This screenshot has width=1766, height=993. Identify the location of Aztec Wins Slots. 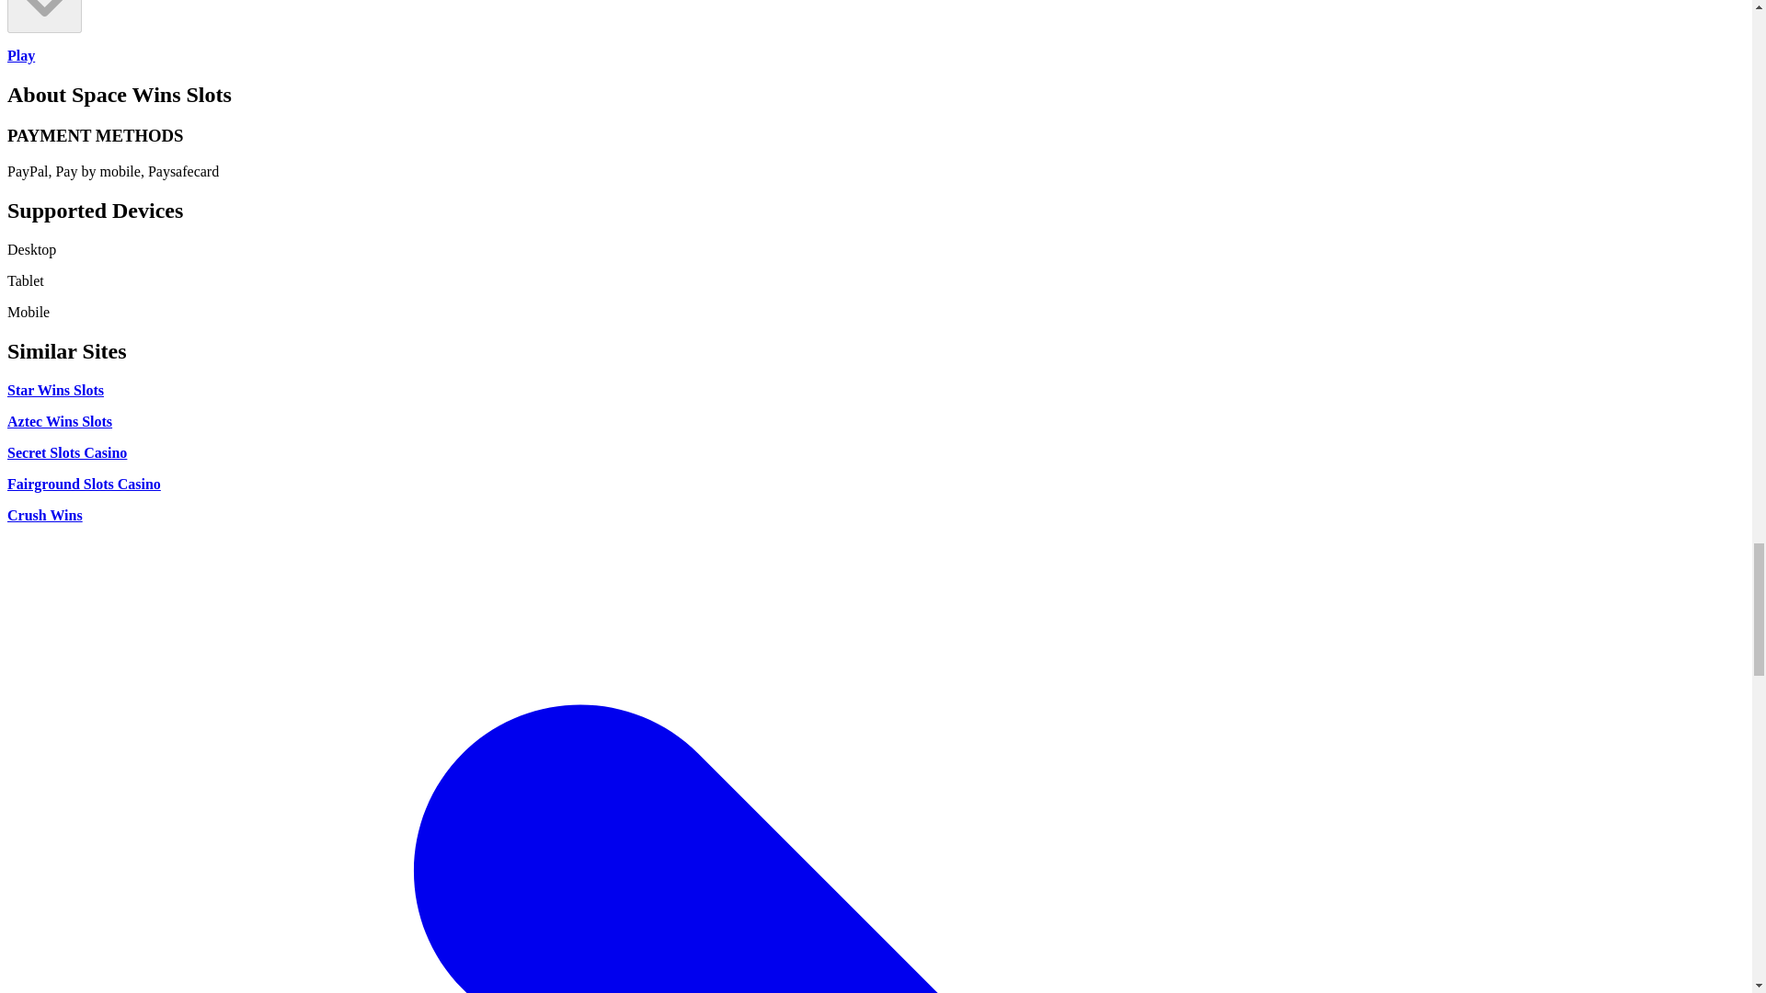
(59, 421).